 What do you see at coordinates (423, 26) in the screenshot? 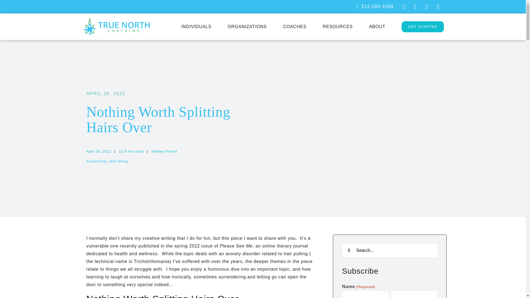
I see `GET STARTED` at bounding box center [423, 26].